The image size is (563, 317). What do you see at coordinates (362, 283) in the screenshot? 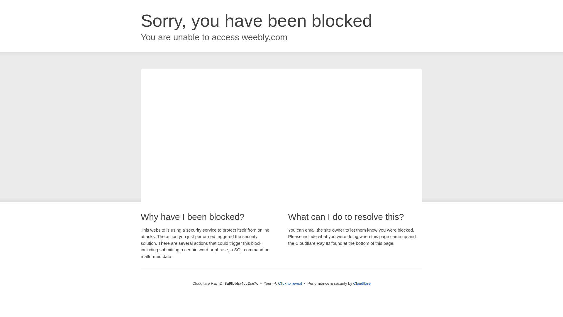
I see `Cloudflare` at bounding box center [362, 283].